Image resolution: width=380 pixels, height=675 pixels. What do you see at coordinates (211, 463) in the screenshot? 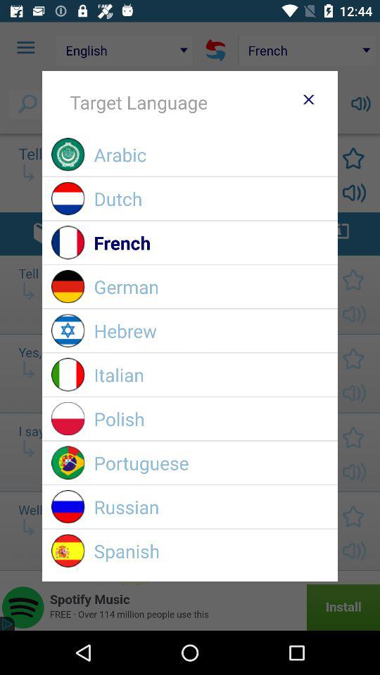
I see `select item above the russian` at bounding box center [211, 463].